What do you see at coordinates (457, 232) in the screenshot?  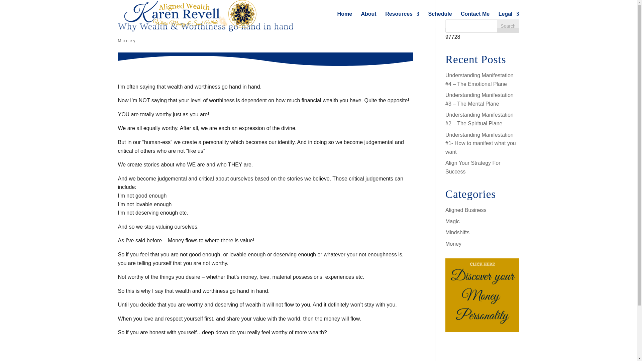 I see `Mindshifts` at bounding box center [457, 232].